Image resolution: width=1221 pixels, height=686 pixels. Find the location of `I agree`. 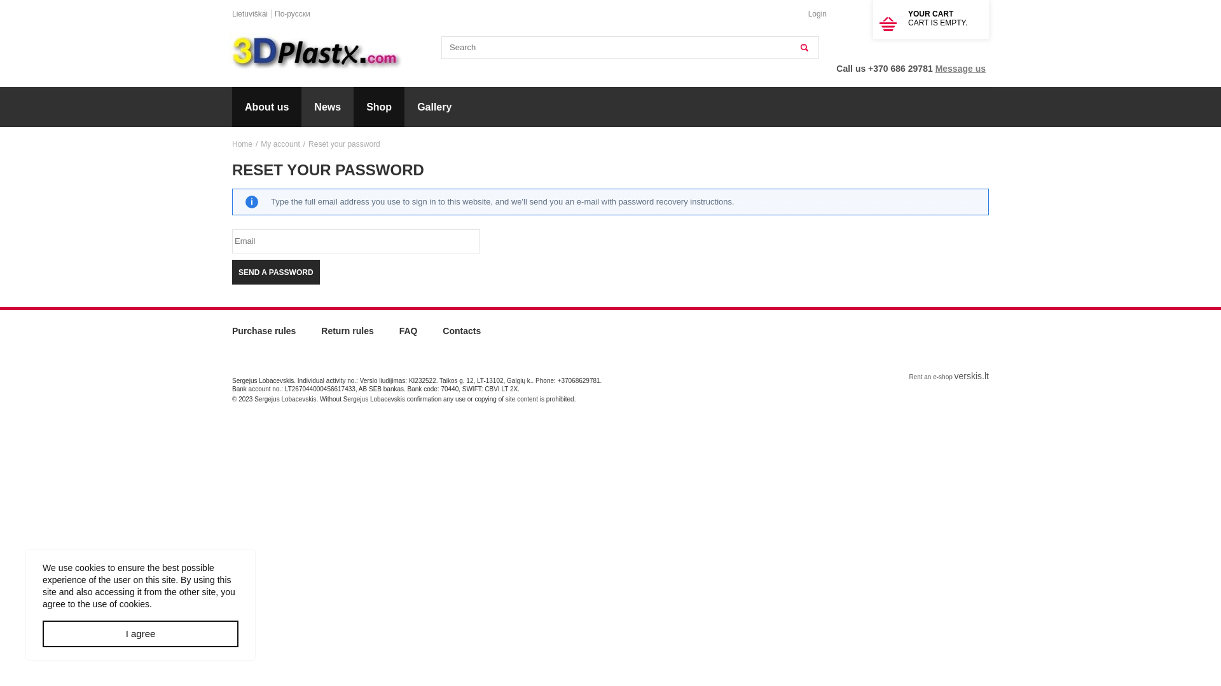

I agree is located at coordinates (141, 634).